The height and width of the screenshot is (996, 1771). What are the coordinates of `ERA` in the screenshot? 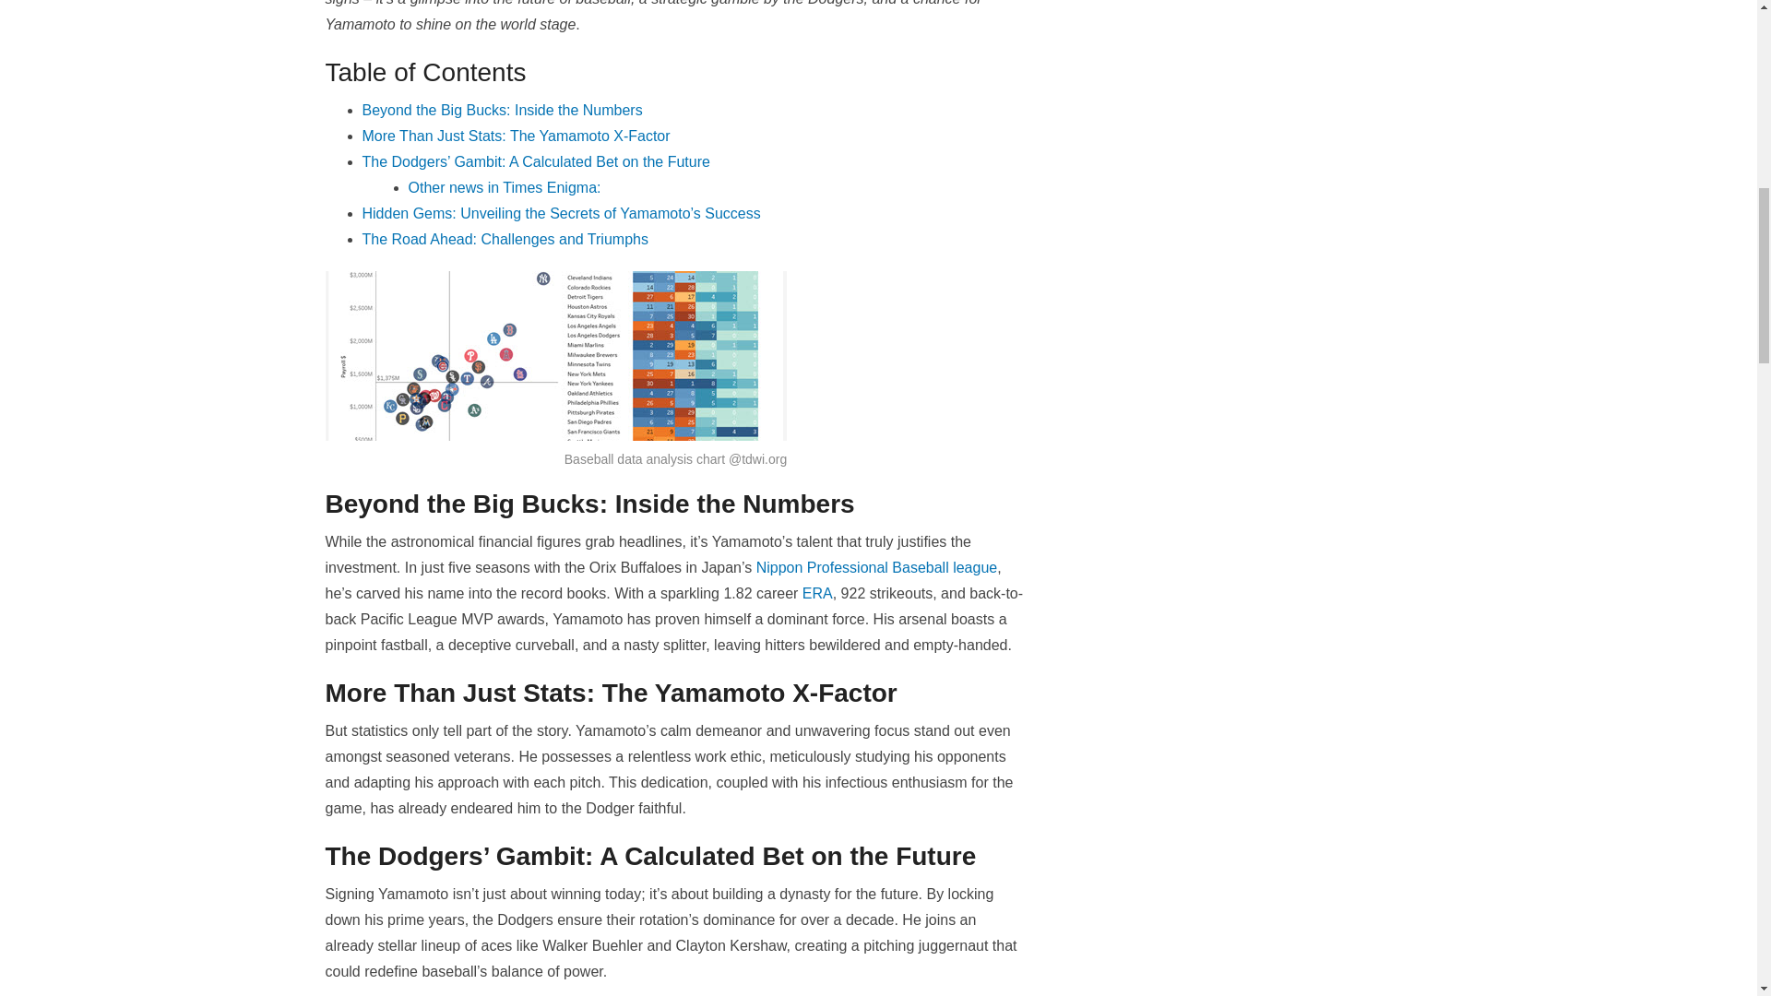 It's located at (817, 594).